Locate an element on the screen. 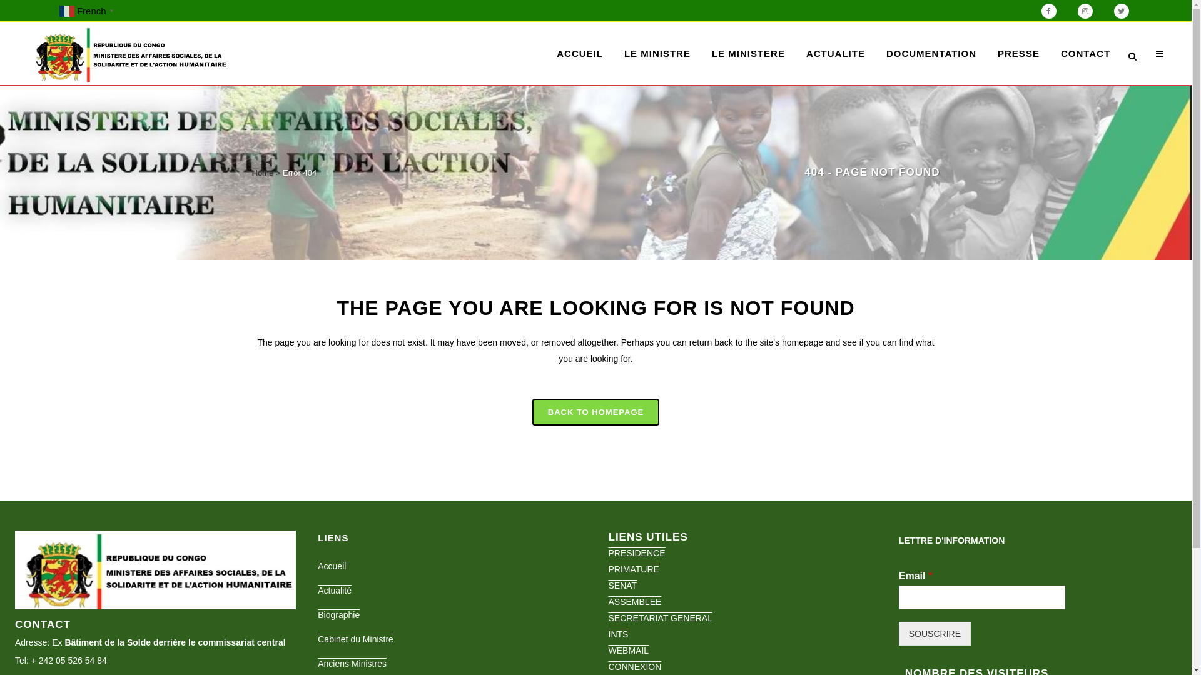  SECRETARIAT GENERAL is located at coordinates (660, 618).